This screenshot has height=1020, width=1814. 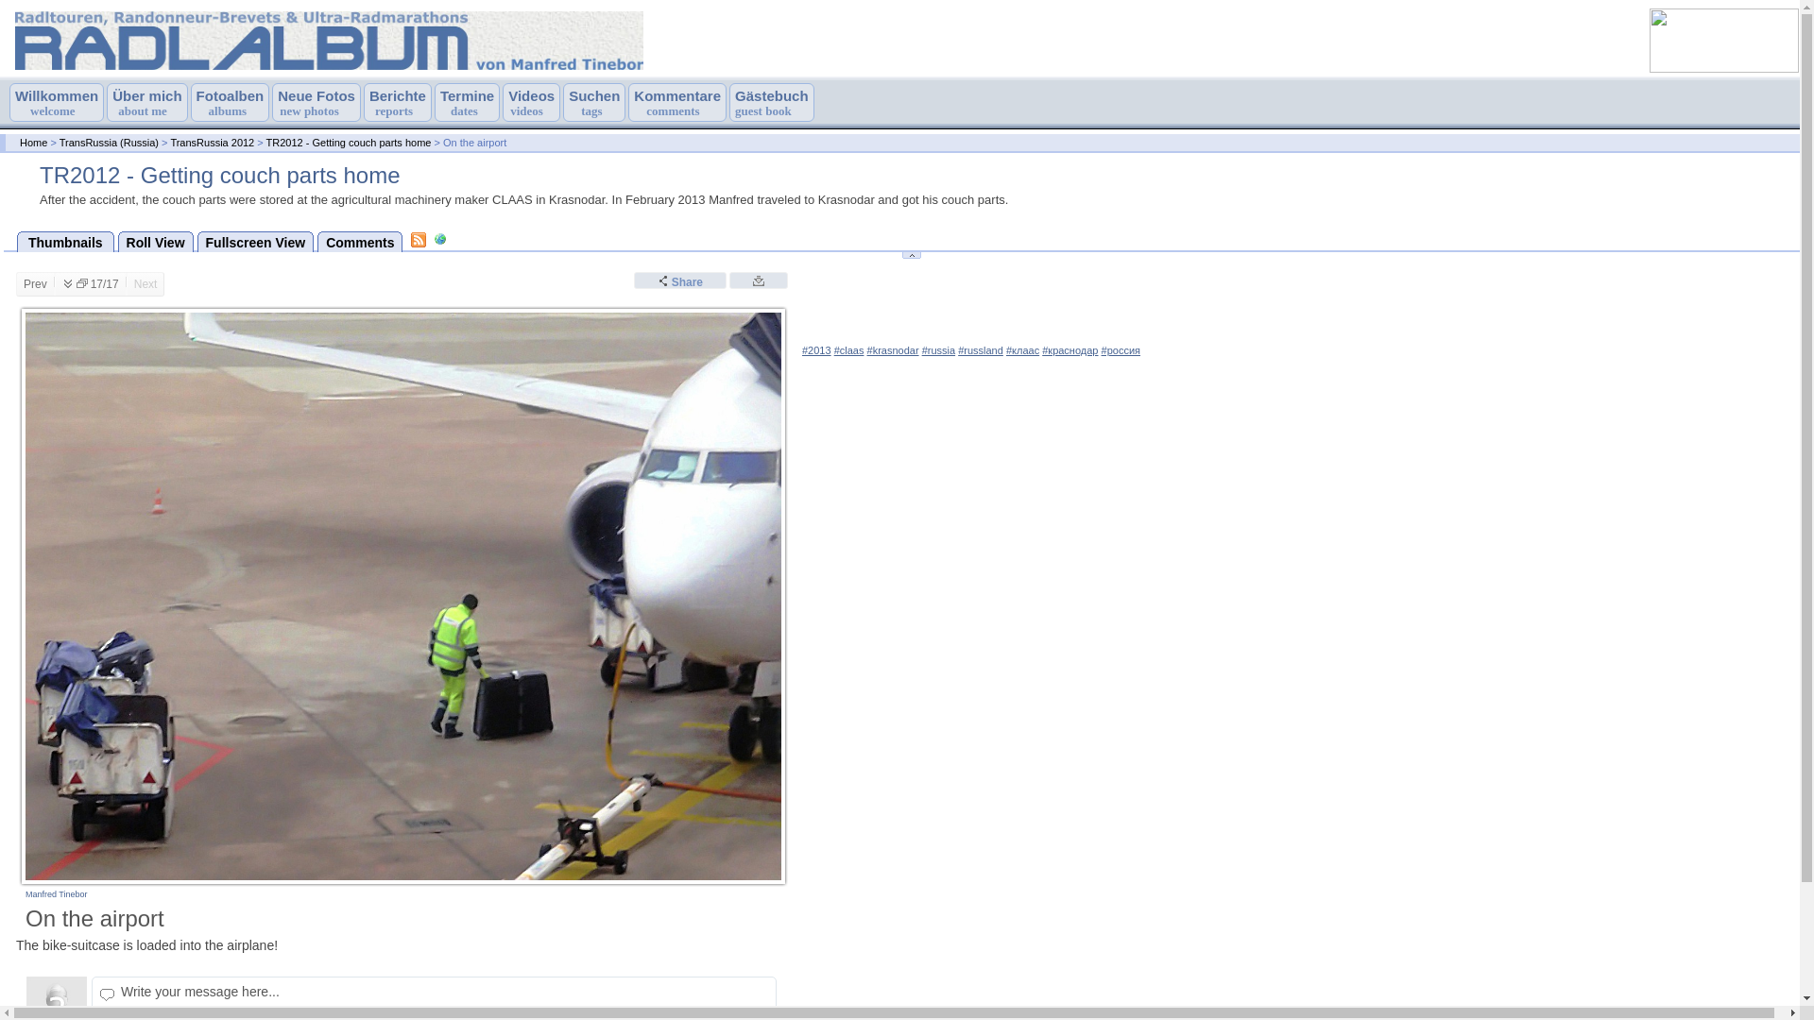 I want to click on Home, so click(x=349, y=142).